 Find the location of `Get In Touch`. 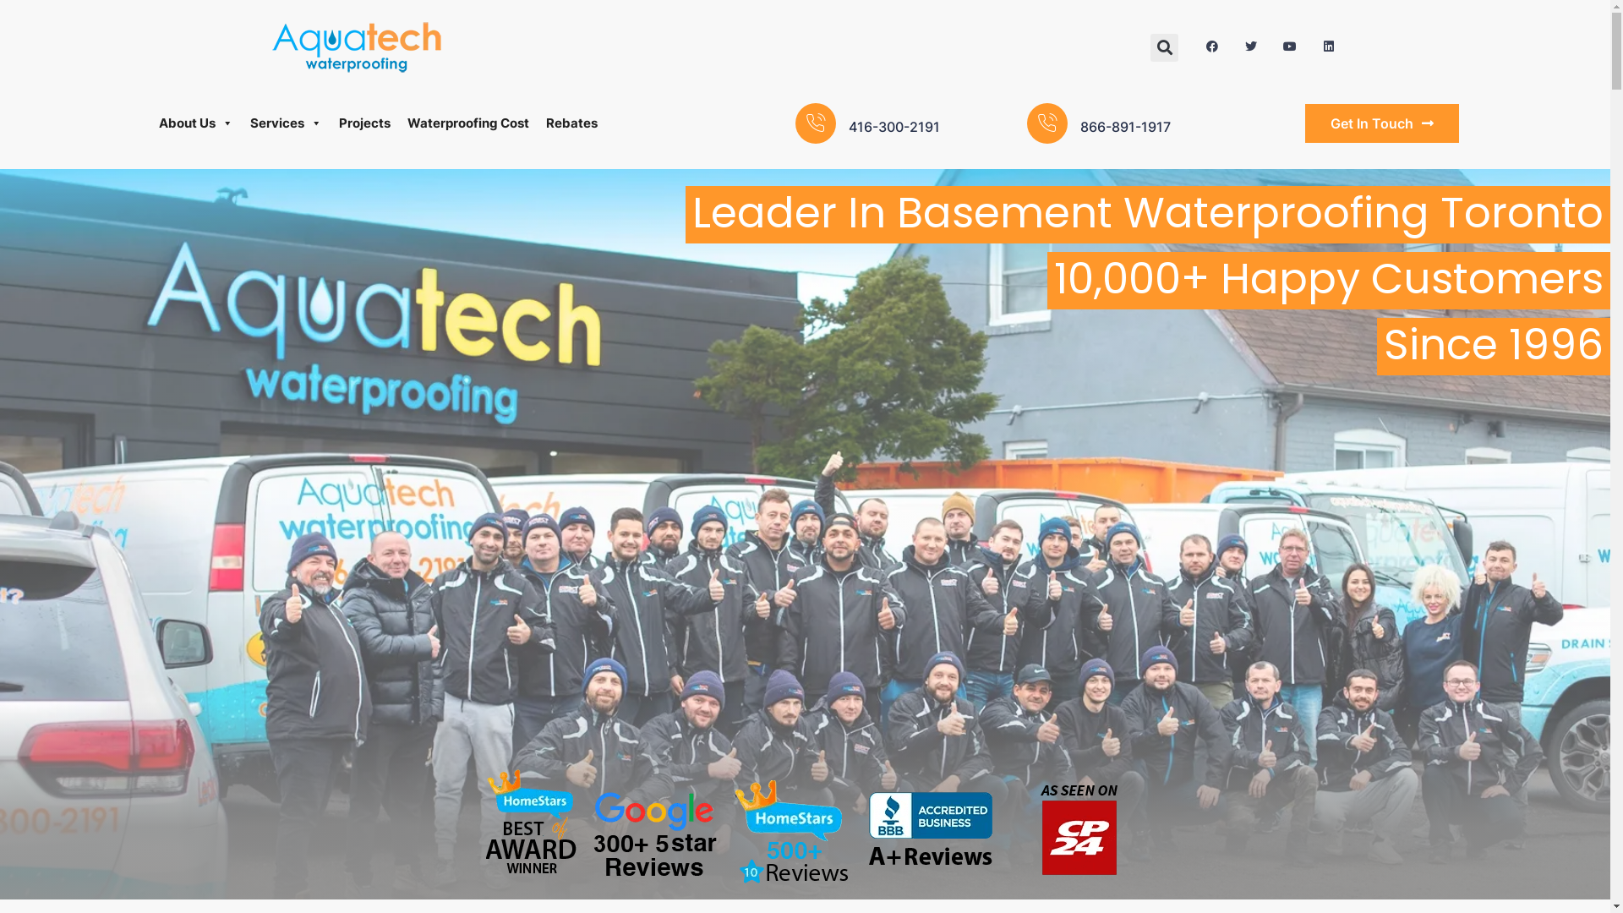

Get In Touch is located at coordinates (1382, 123).